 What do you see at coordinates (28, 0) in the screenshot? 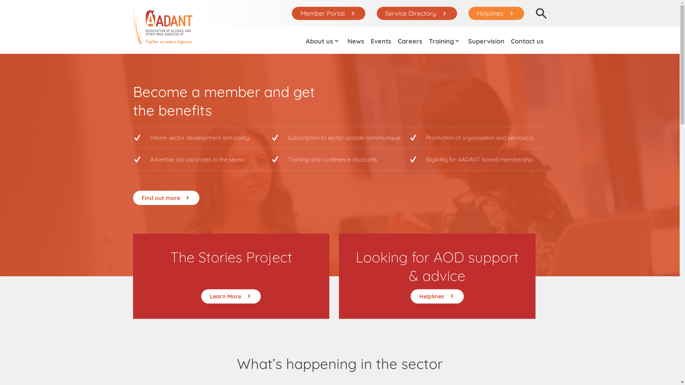
I see `Skip to main content` at bounding box center [28, 0].